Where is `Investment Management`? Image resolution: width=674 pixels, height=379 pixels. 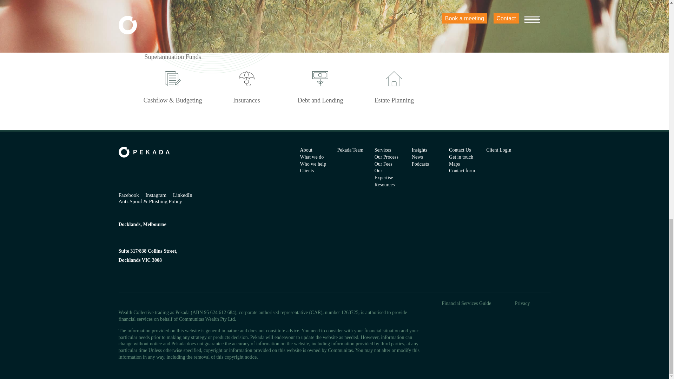
Investment Management is located at coordinates (246, 34).